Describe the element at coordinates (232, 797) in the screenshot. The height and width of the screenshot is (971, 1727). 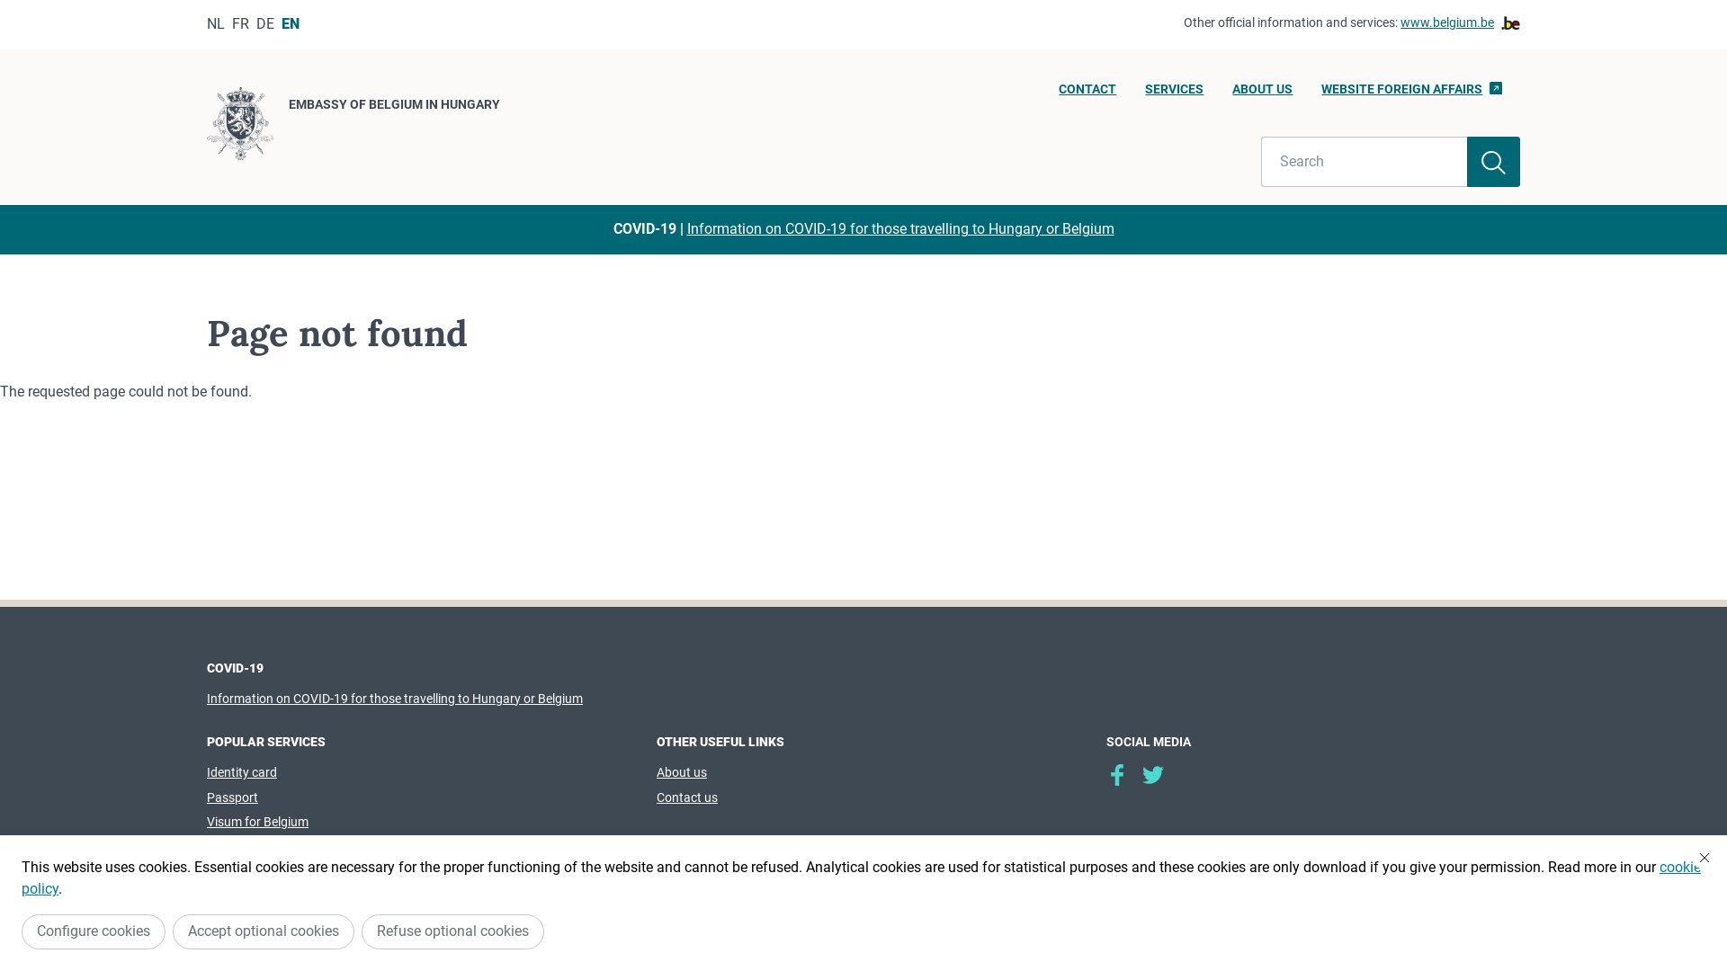
I see `Passport` at that location.